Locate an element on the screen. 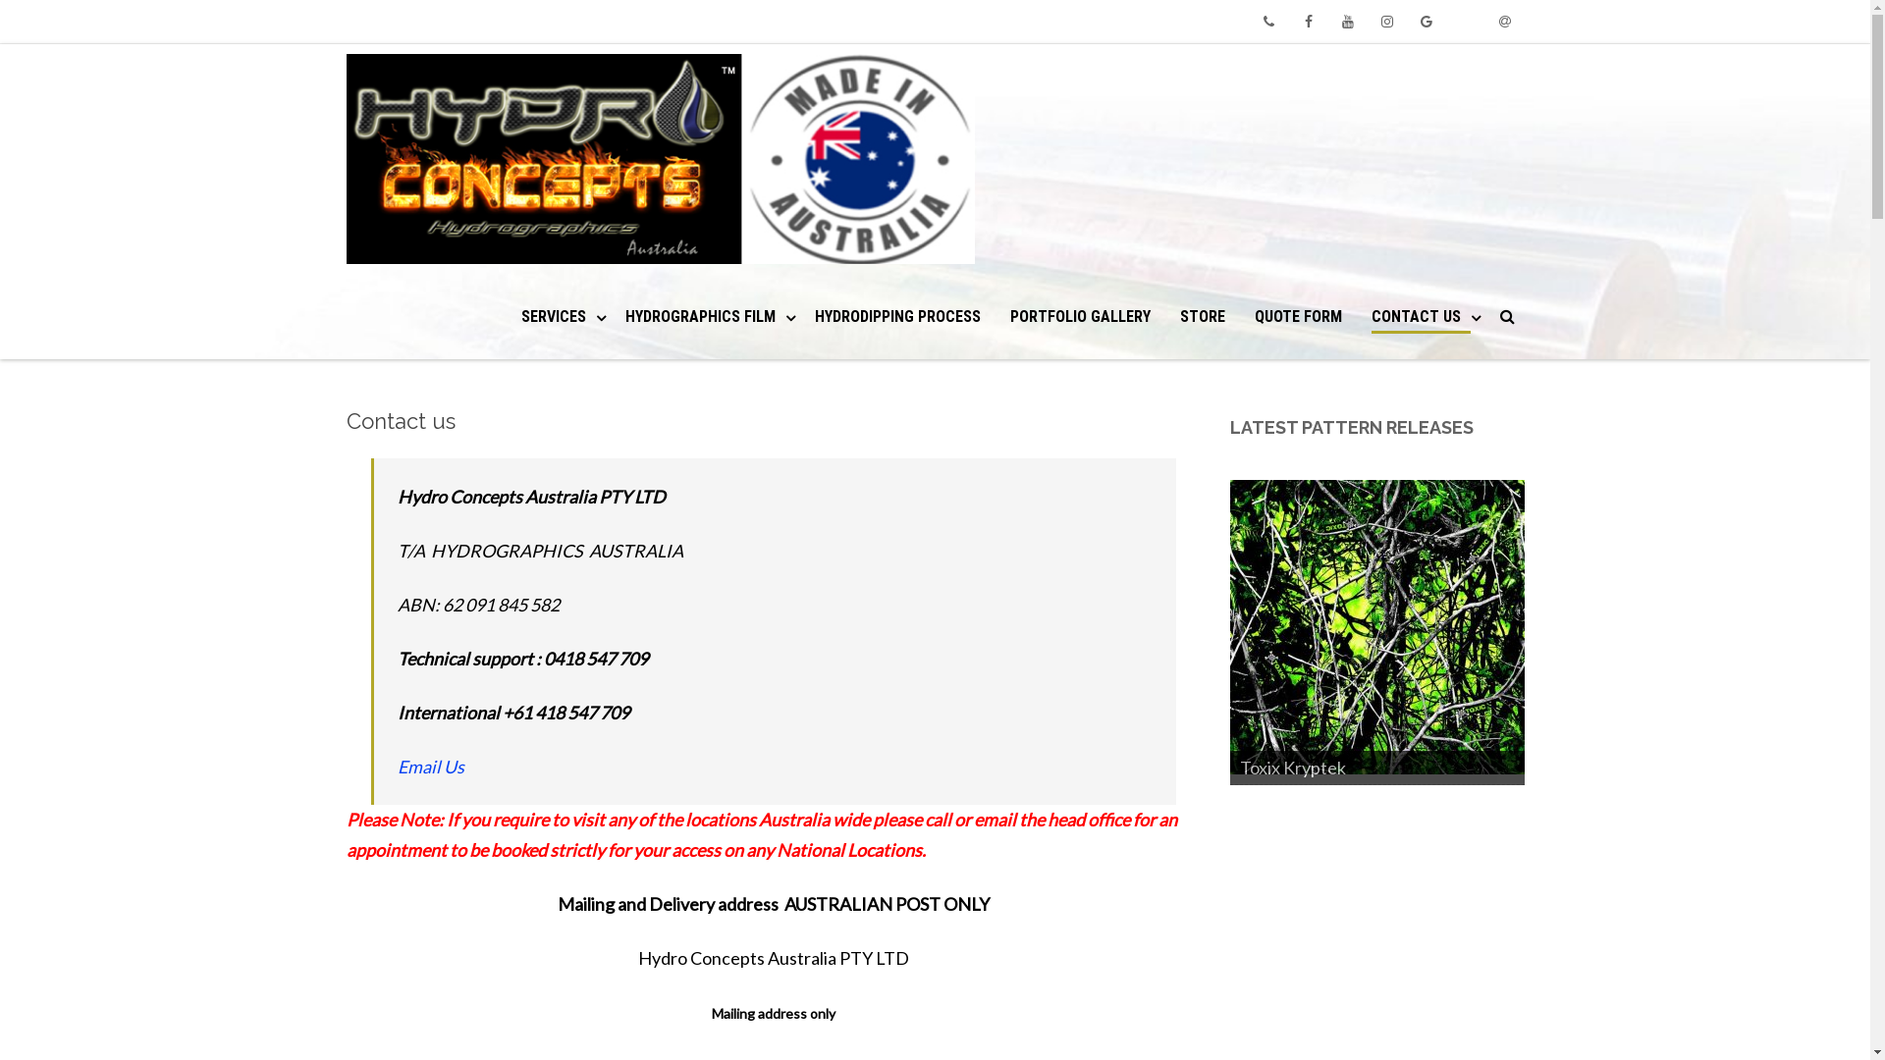 The image size is (1885, 1060). Blogger is located at coordinates (1465, 22).